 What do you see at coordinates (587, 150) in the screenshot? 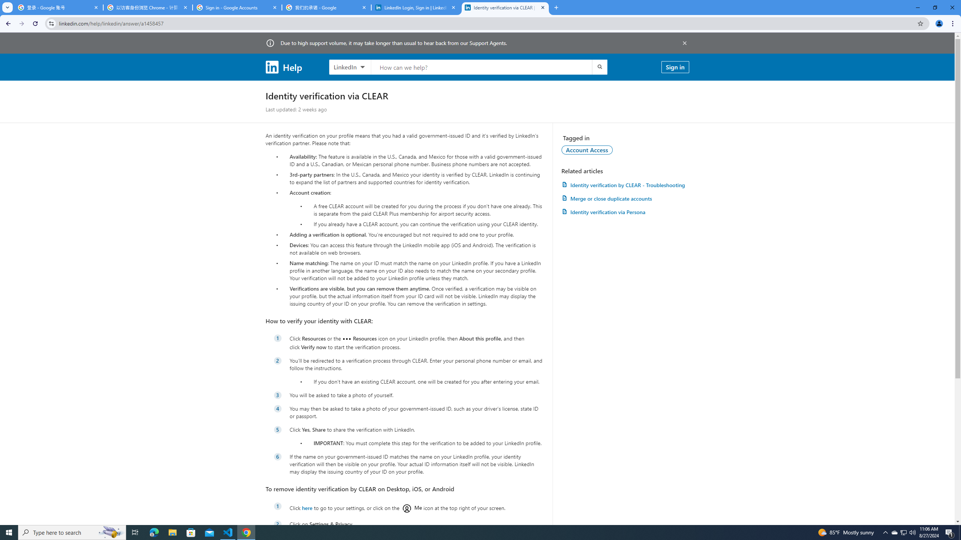
I see `Account Access` at bounding box center [587, 150].